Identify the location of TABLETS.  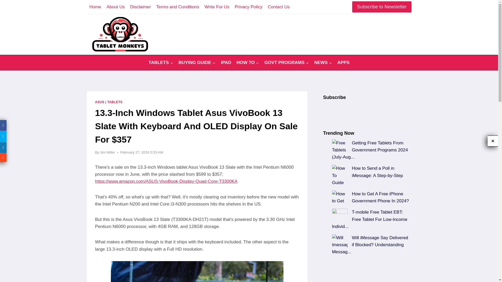
(115, 102).